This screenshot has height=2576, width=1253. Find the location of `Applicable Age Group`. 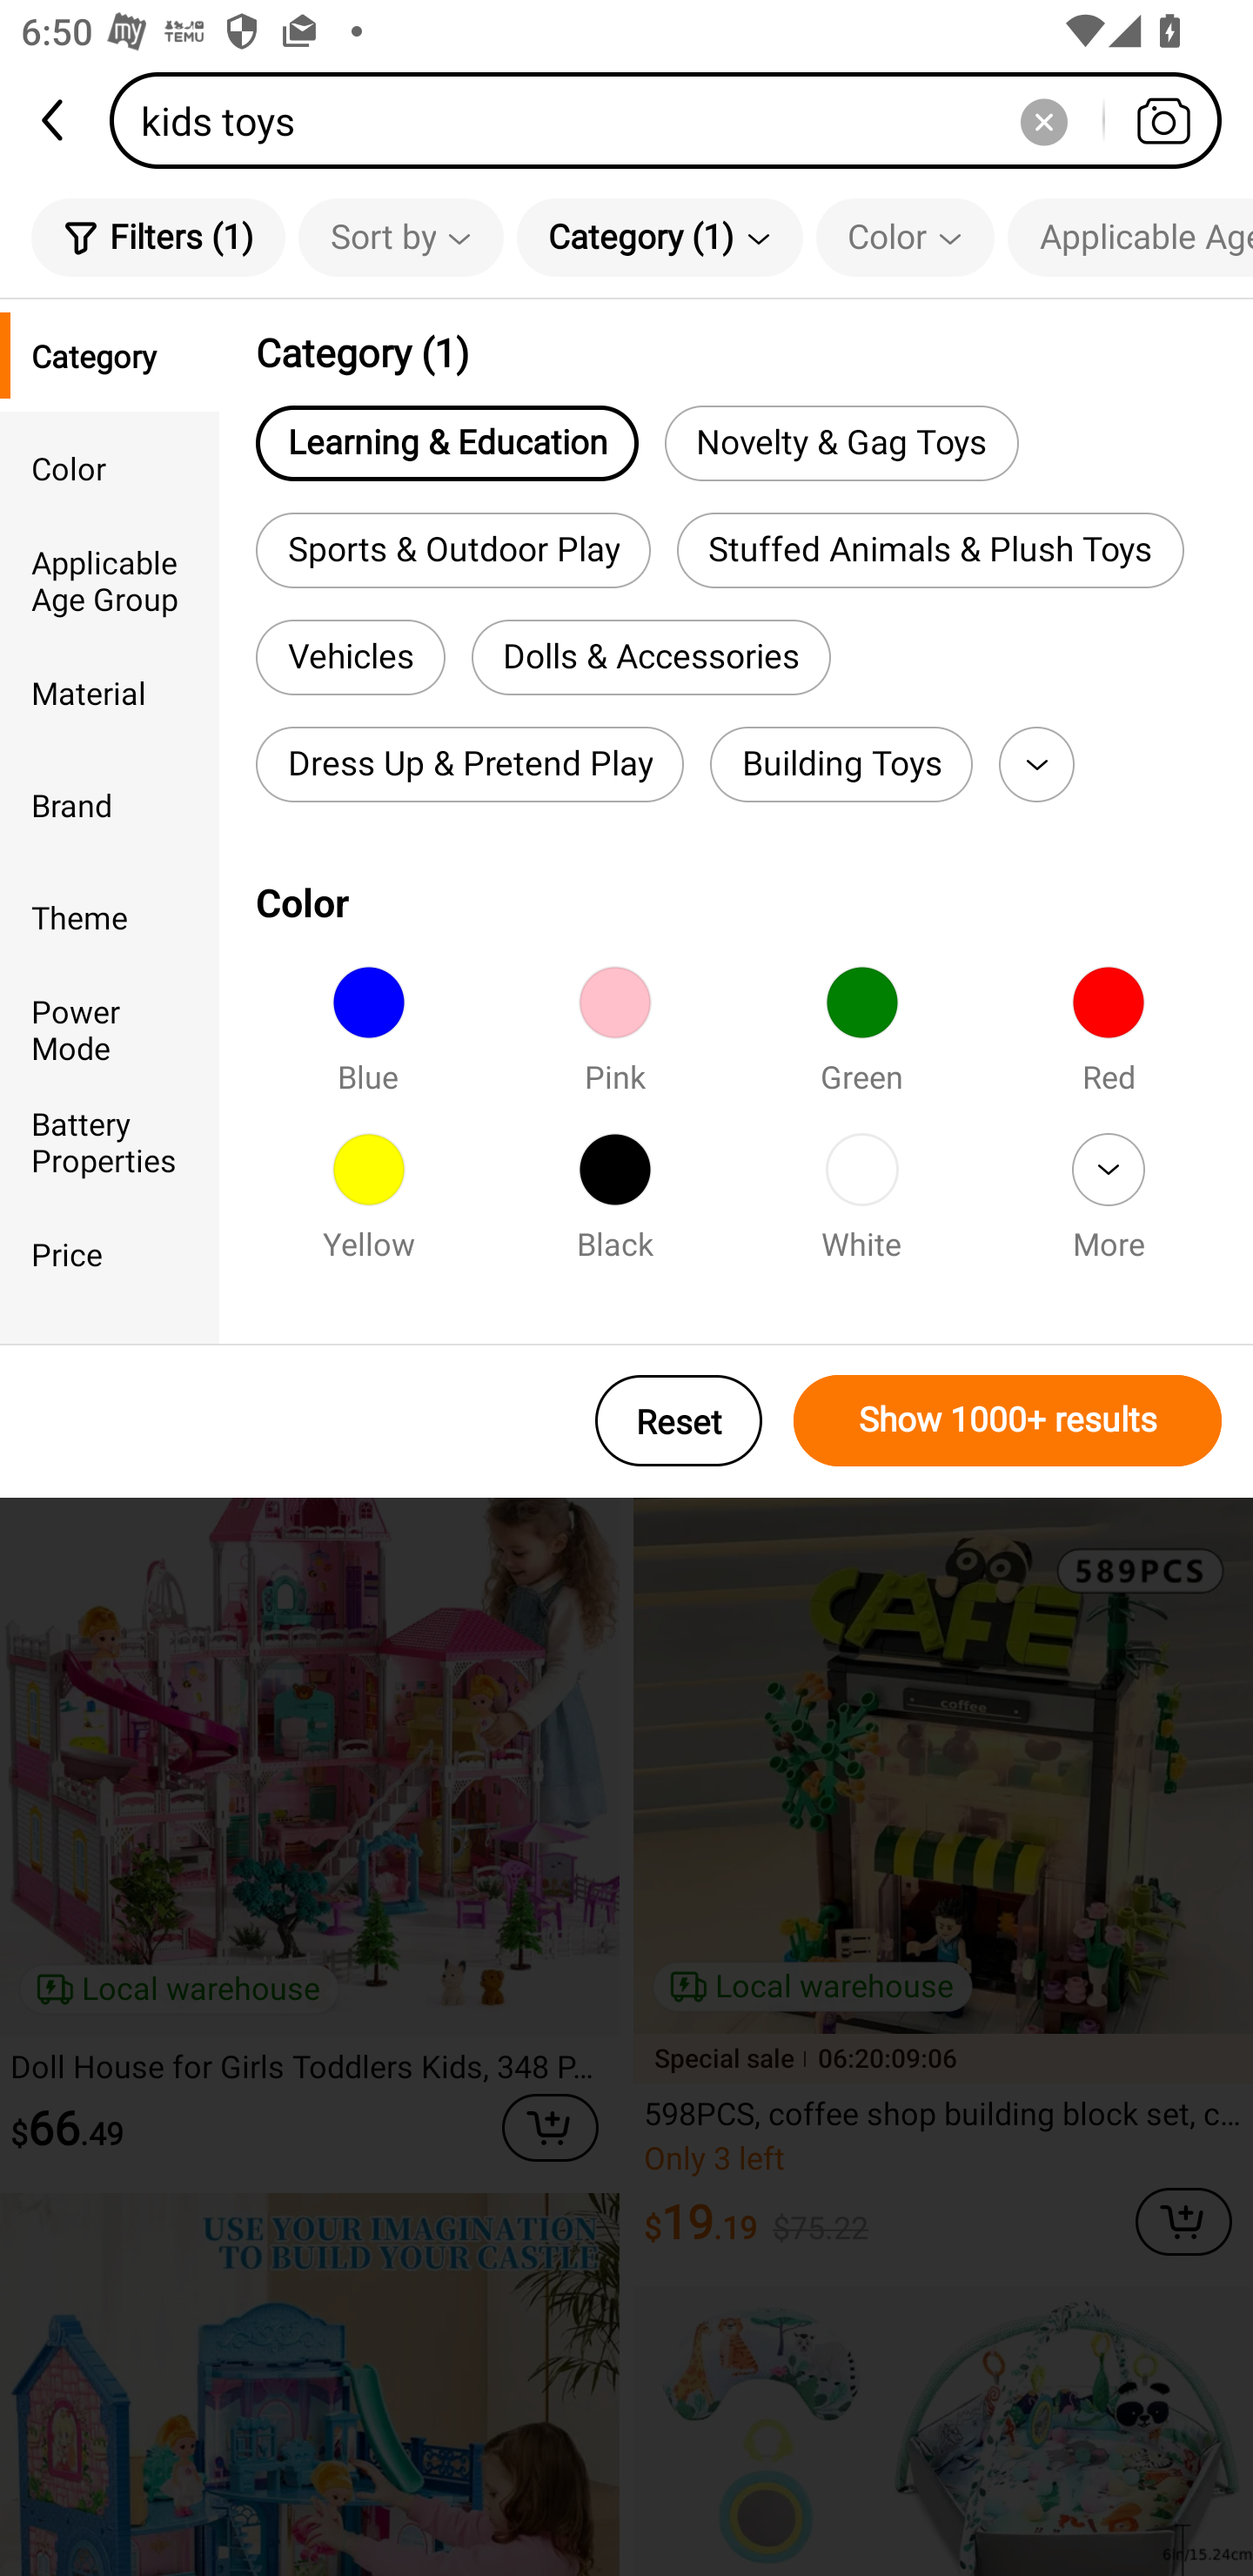

Applicable Age Group is located at coordinates (110, 580).